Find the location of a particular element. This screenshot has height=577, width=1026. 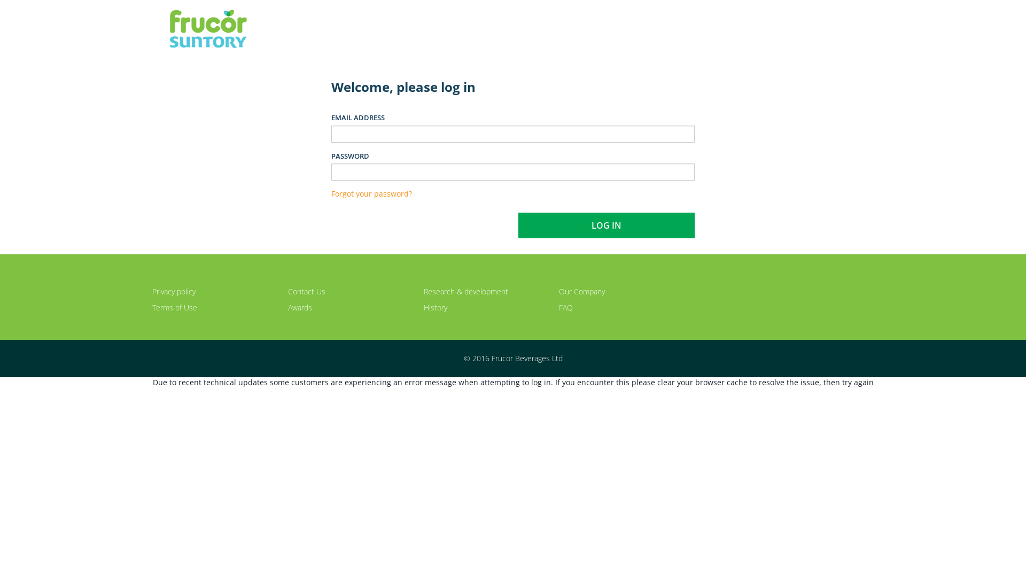

Research & development is located at coordinates (465, 292).